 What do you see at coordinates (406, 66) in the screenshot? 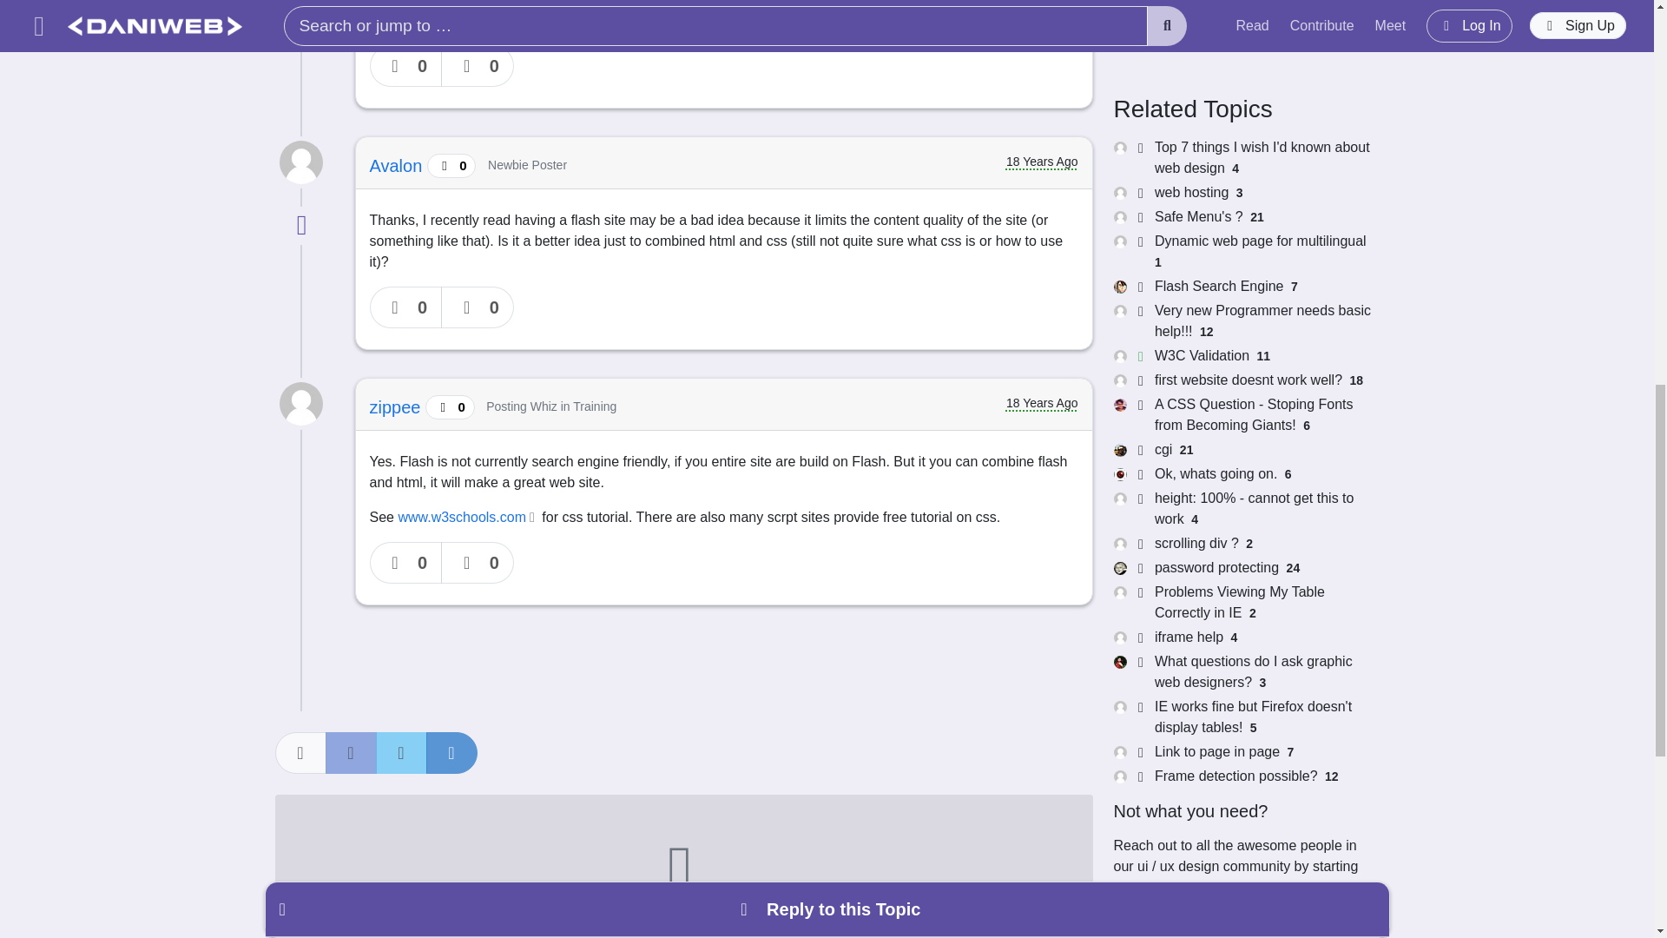
I see `0` at bounding box center [406, 66].